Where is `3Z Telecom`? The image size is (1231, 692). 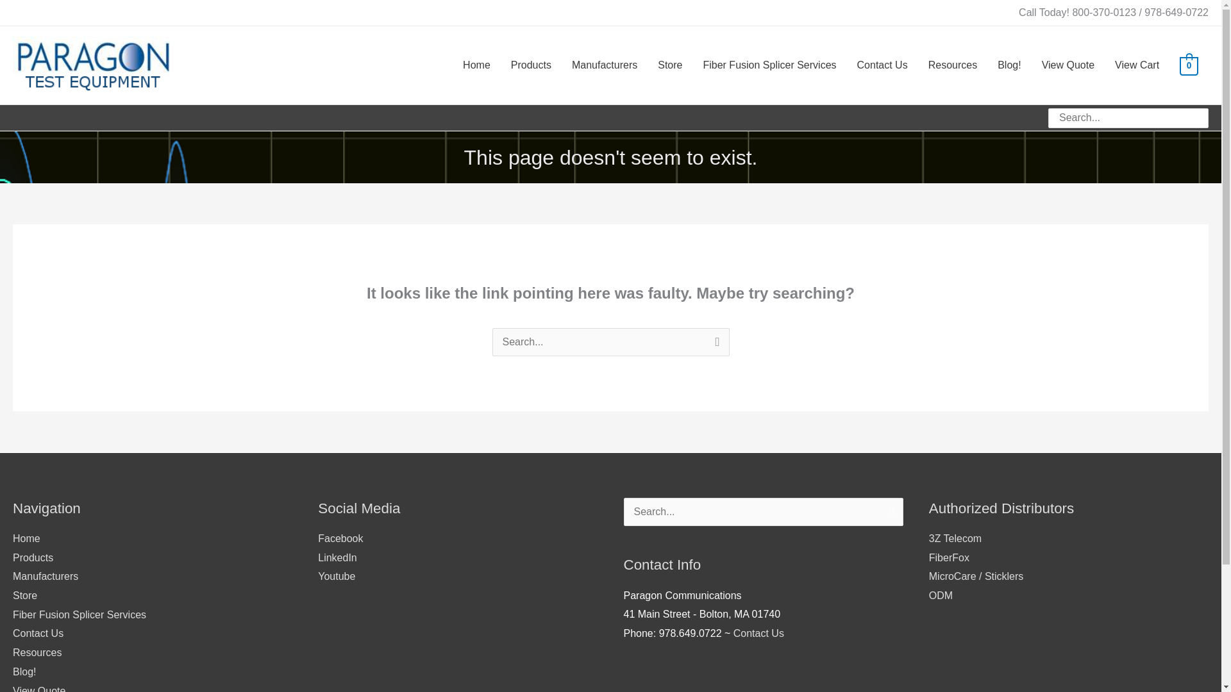
3Z Telecom is located at coordinates (955, 538).